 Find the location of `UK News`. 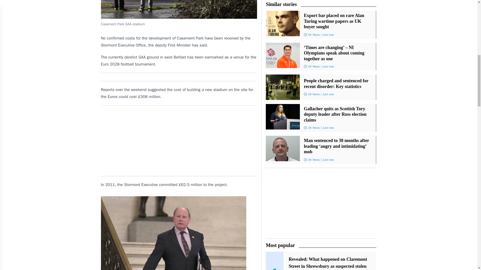

UK News is located at coordinates (314, 128).